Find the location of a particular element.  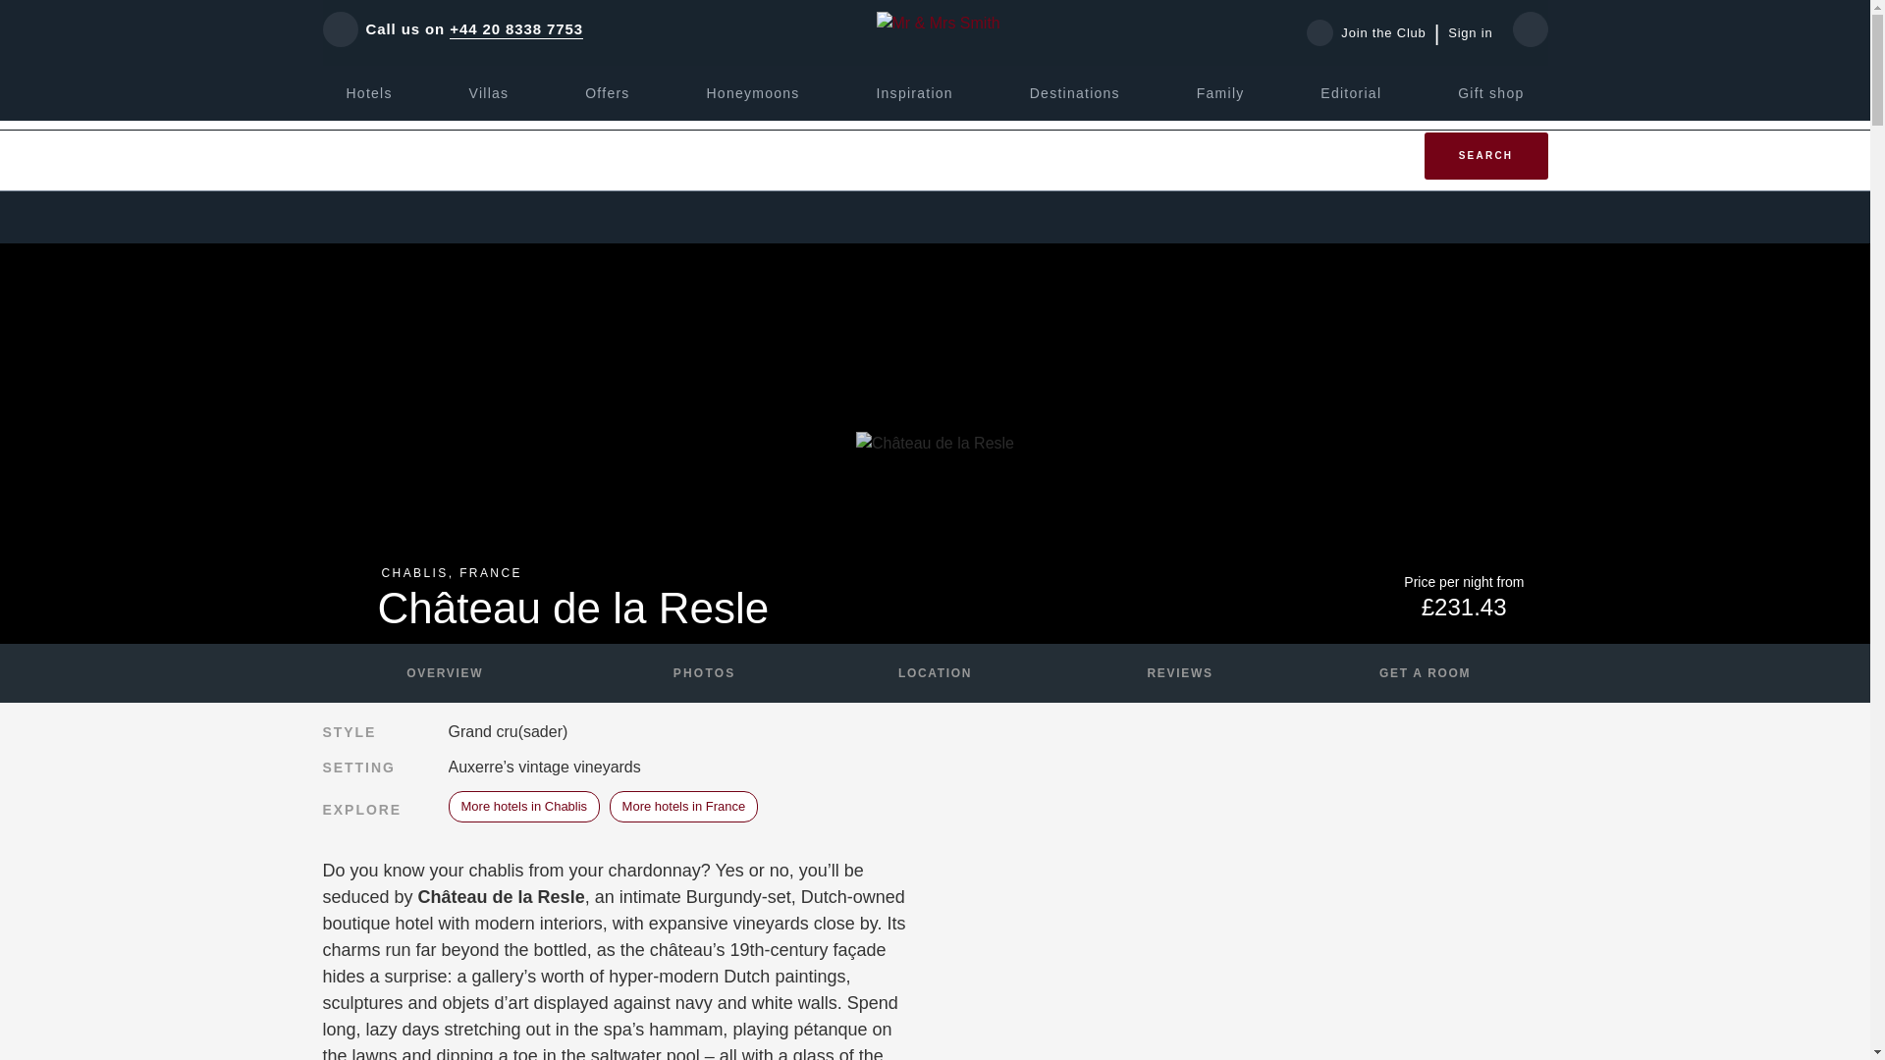

Sign in is located at coordinates (1470, 33).